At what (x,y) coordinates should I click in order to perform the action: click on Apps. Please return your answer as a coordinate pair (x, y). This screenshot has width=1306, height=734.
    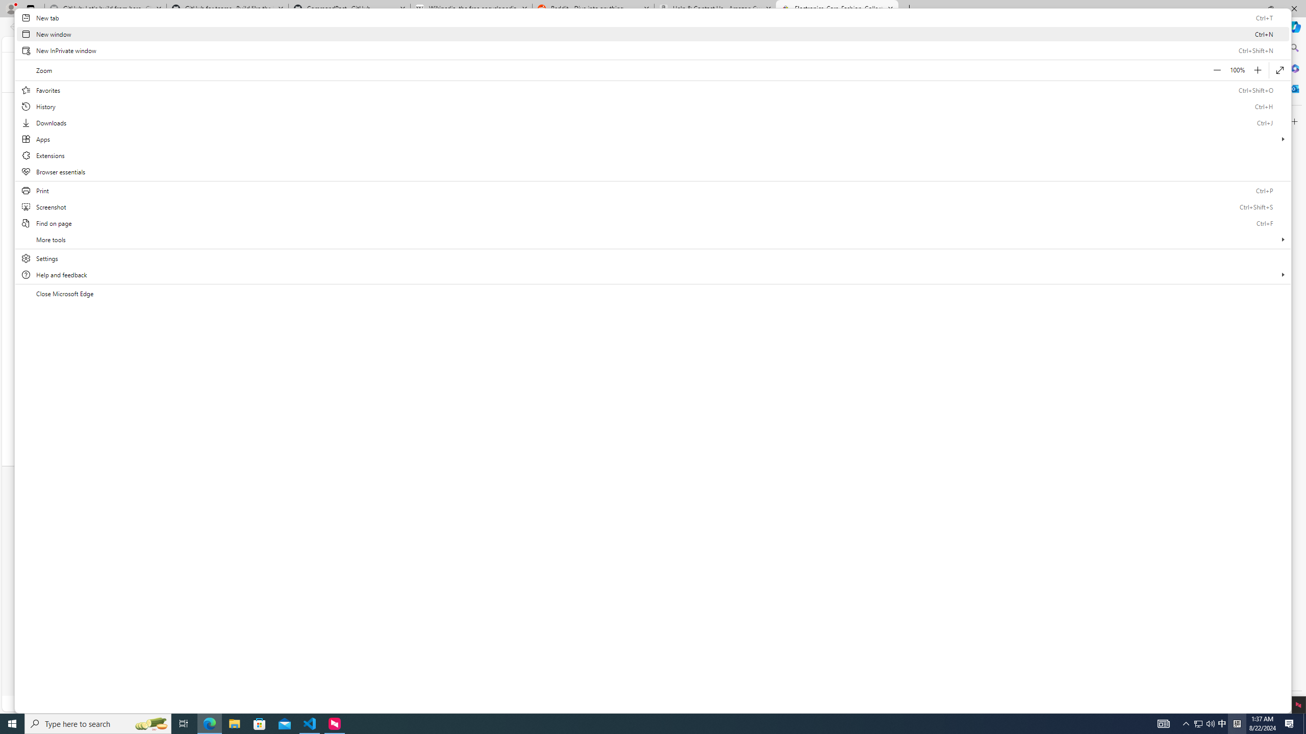
    Looking at the image, I should click on (653, 139).